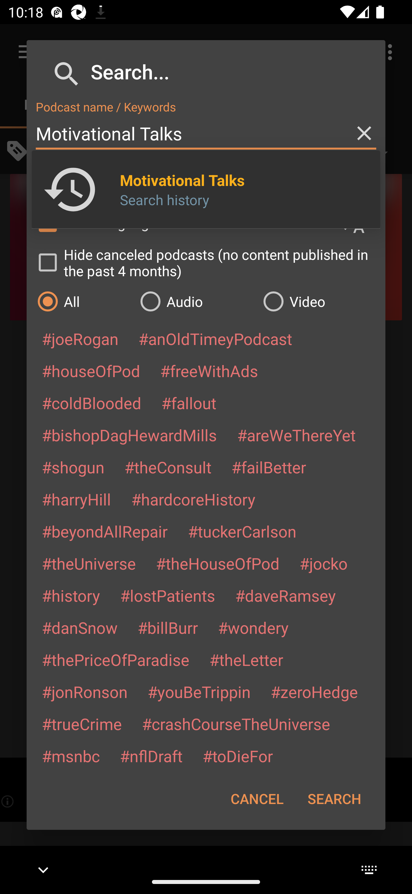 The height and width of the screenshot is (894, 412). Describe the element at coordinates (80, 628) in the screenshot. I see `#danSnow` at that location.